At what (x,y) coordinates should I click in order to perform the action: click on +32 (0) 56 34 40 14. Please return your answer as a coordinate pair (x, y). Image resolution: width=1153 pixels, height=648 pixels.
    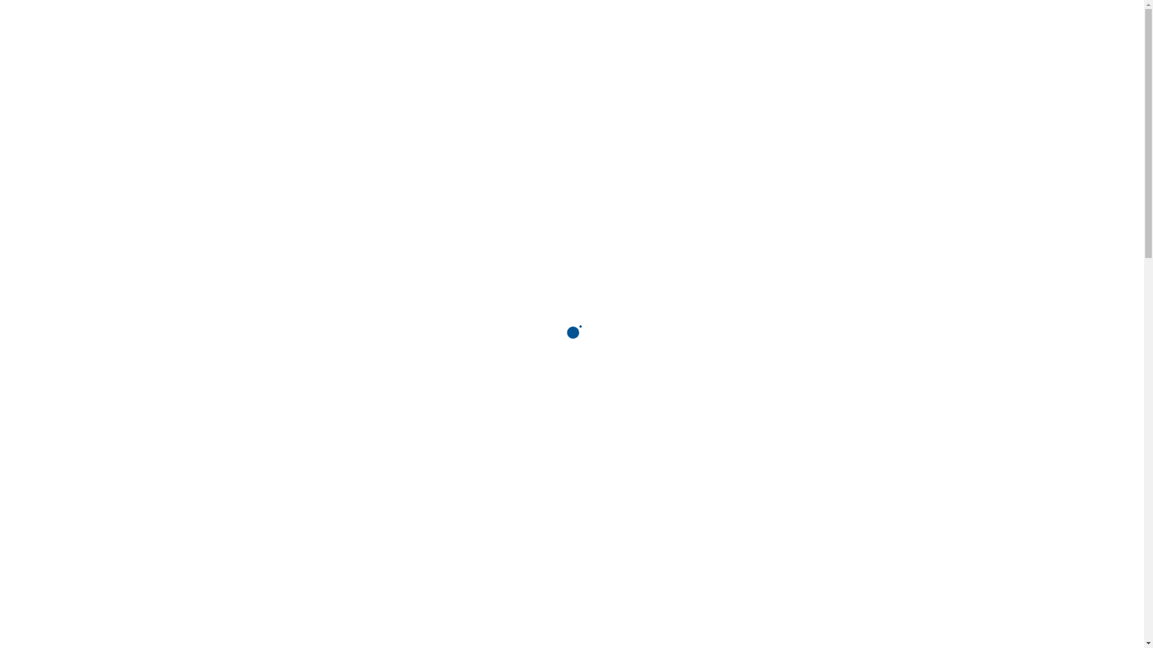
    Looking at the image, I should click on (279, 12).